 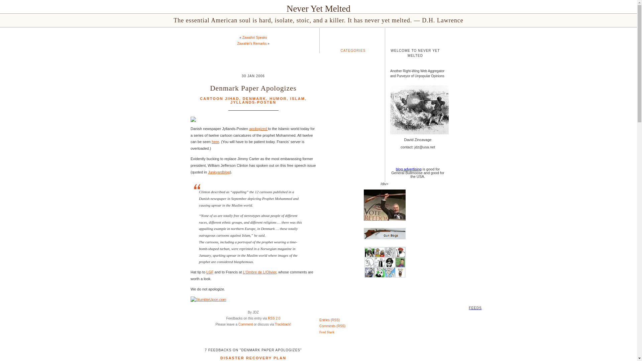 What do you see at coordinates (274, 318) in the screenshot?
I see `RSS 2.0` at bounding box center [274, 318].